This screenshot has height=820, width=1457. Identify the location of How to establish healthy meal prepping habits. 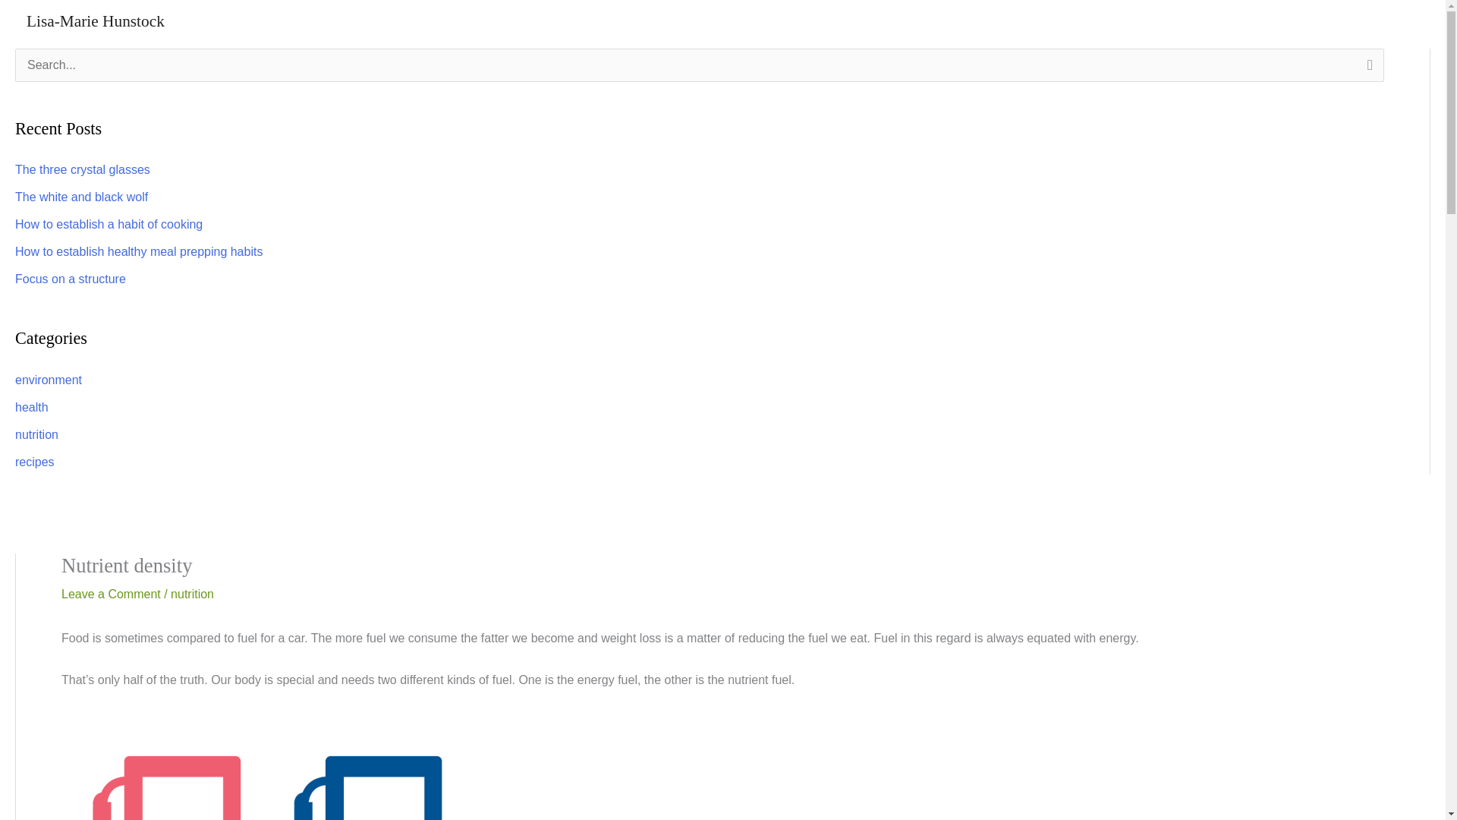
(138, 251).